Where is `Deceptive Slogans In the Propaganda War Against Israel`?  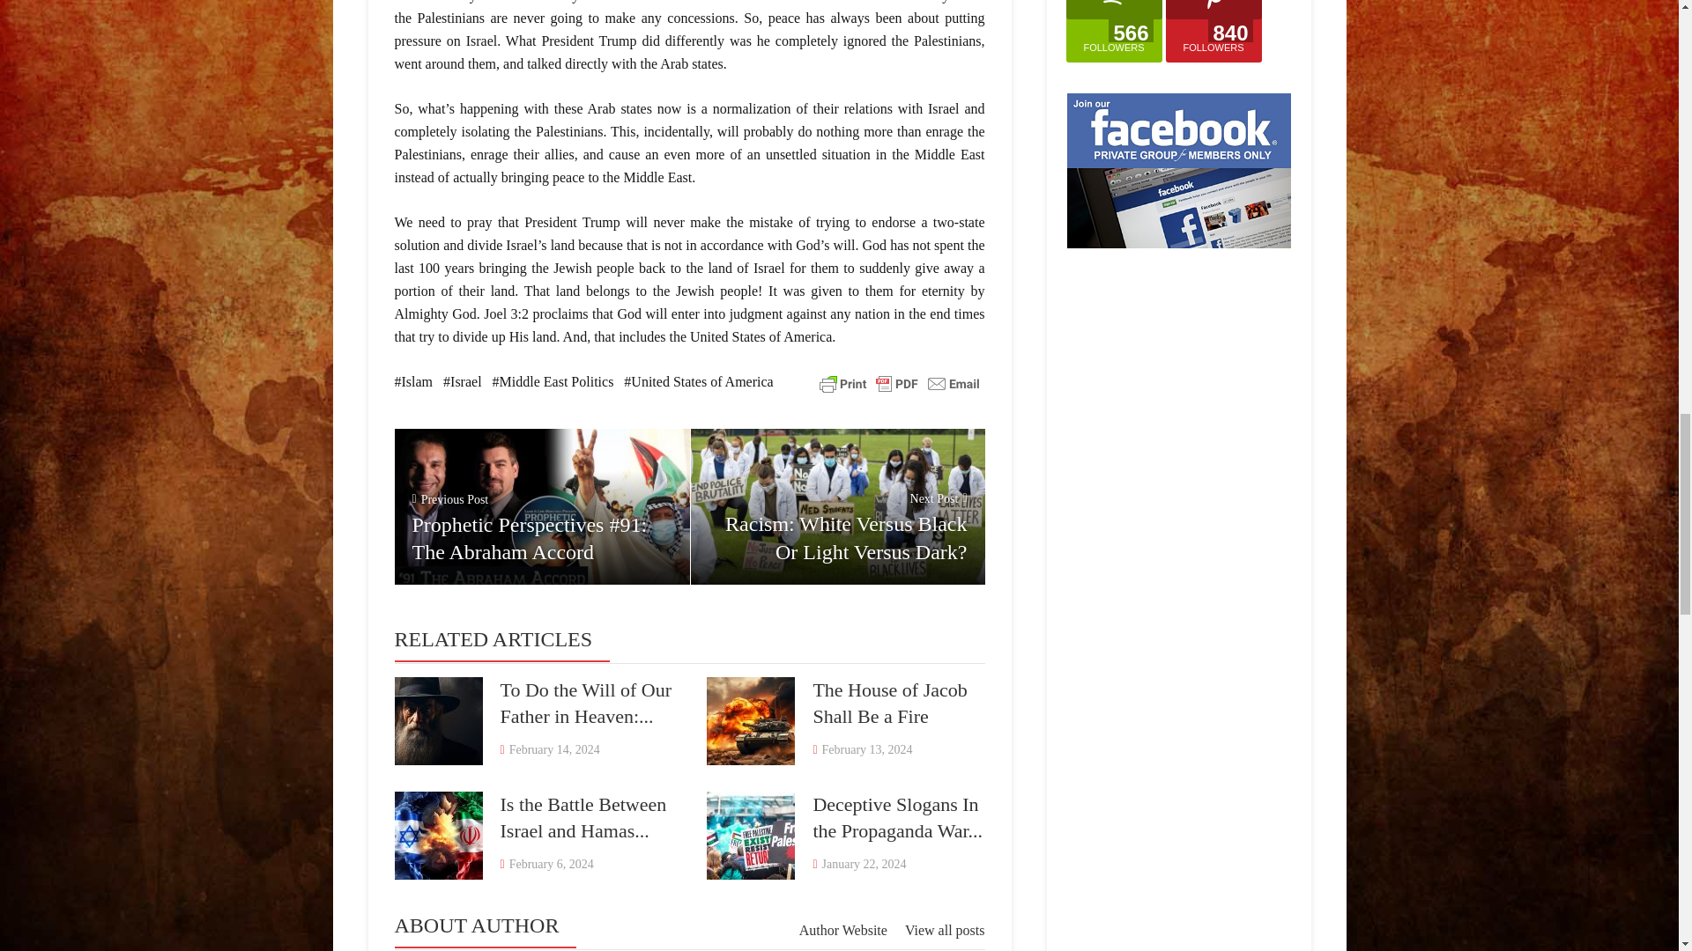 Deceptive Slogans In the Propaganda War Against Israel is located at coordinates (897, 817).